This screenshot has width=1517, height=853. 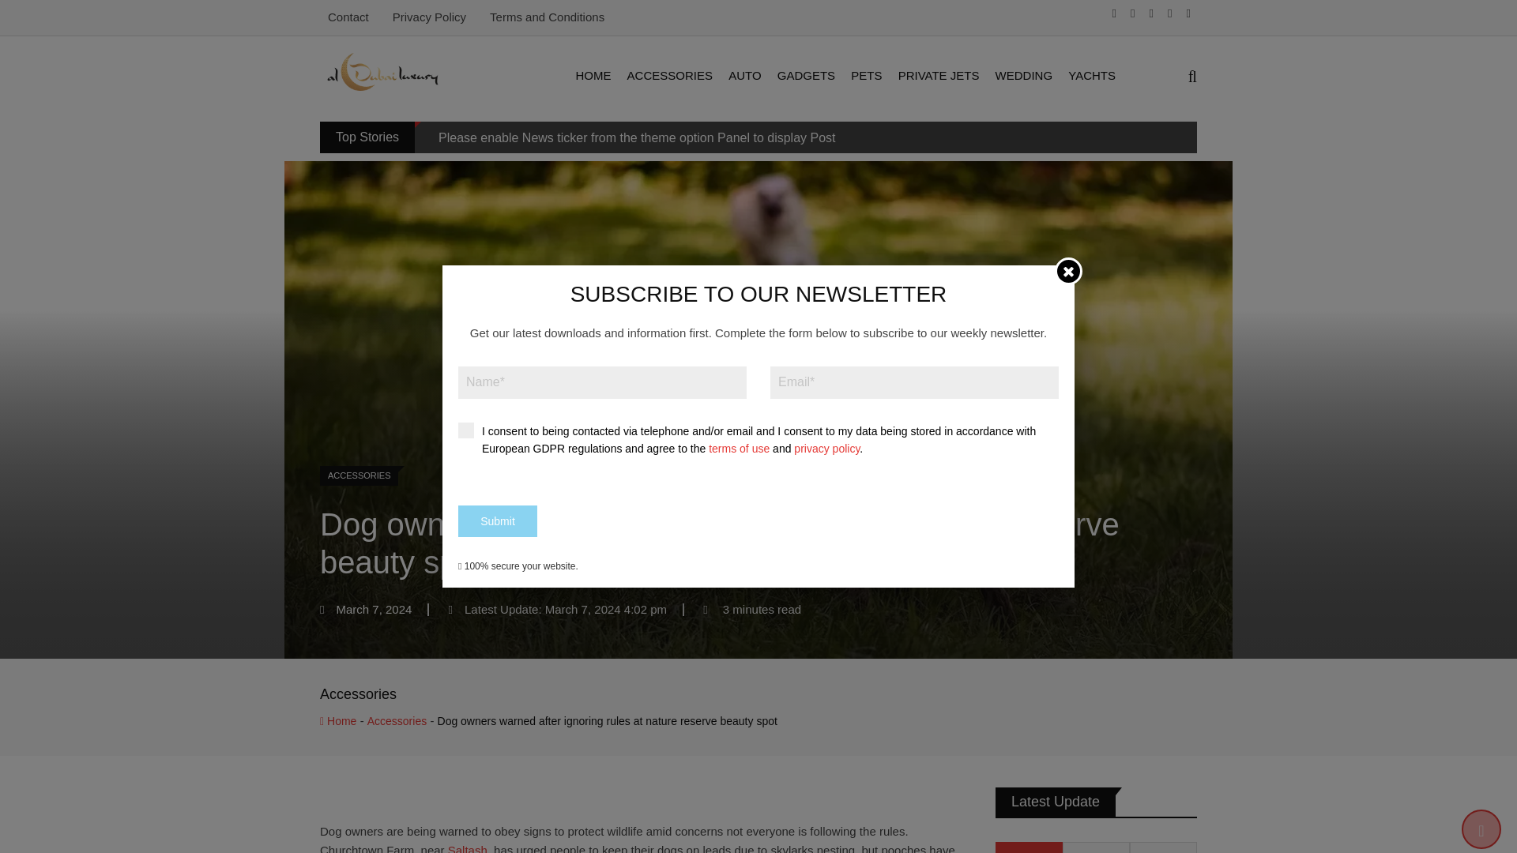 What do you see at coordinates (348, 17) in the screenshot?
I see `Contact` at bounding box center [348, 17].